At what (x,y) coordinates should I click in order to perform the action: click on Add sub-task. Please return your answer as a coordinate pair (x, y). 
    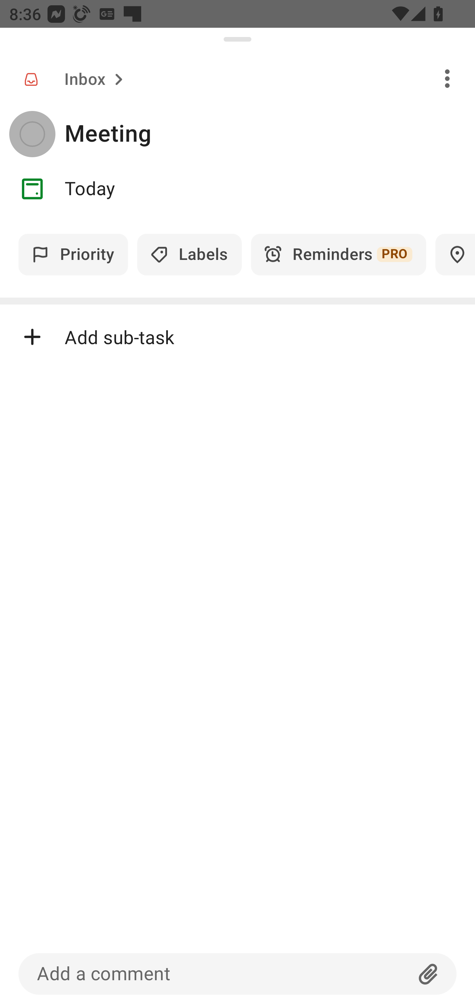
    Looking at the image, I should click on (237, 337).